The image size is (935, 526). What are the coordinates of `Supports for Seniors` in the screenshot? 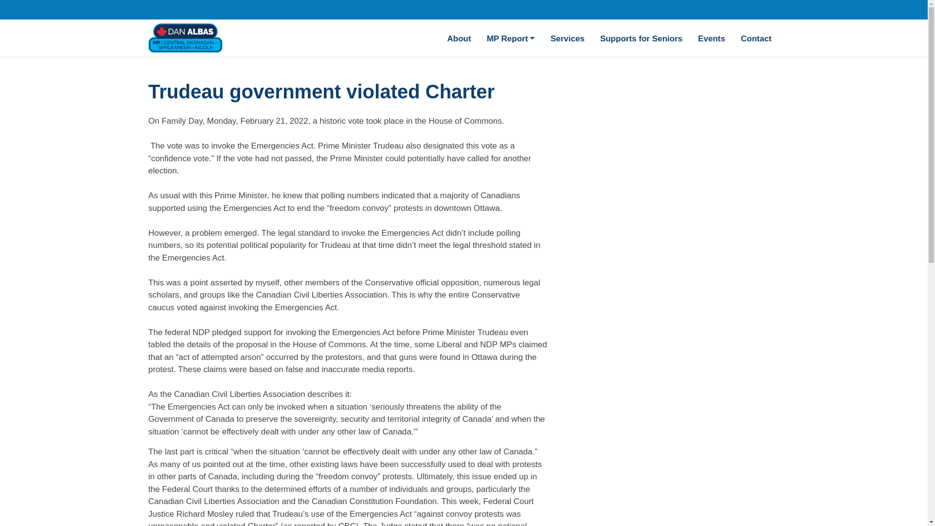 It's located at (641, 38).